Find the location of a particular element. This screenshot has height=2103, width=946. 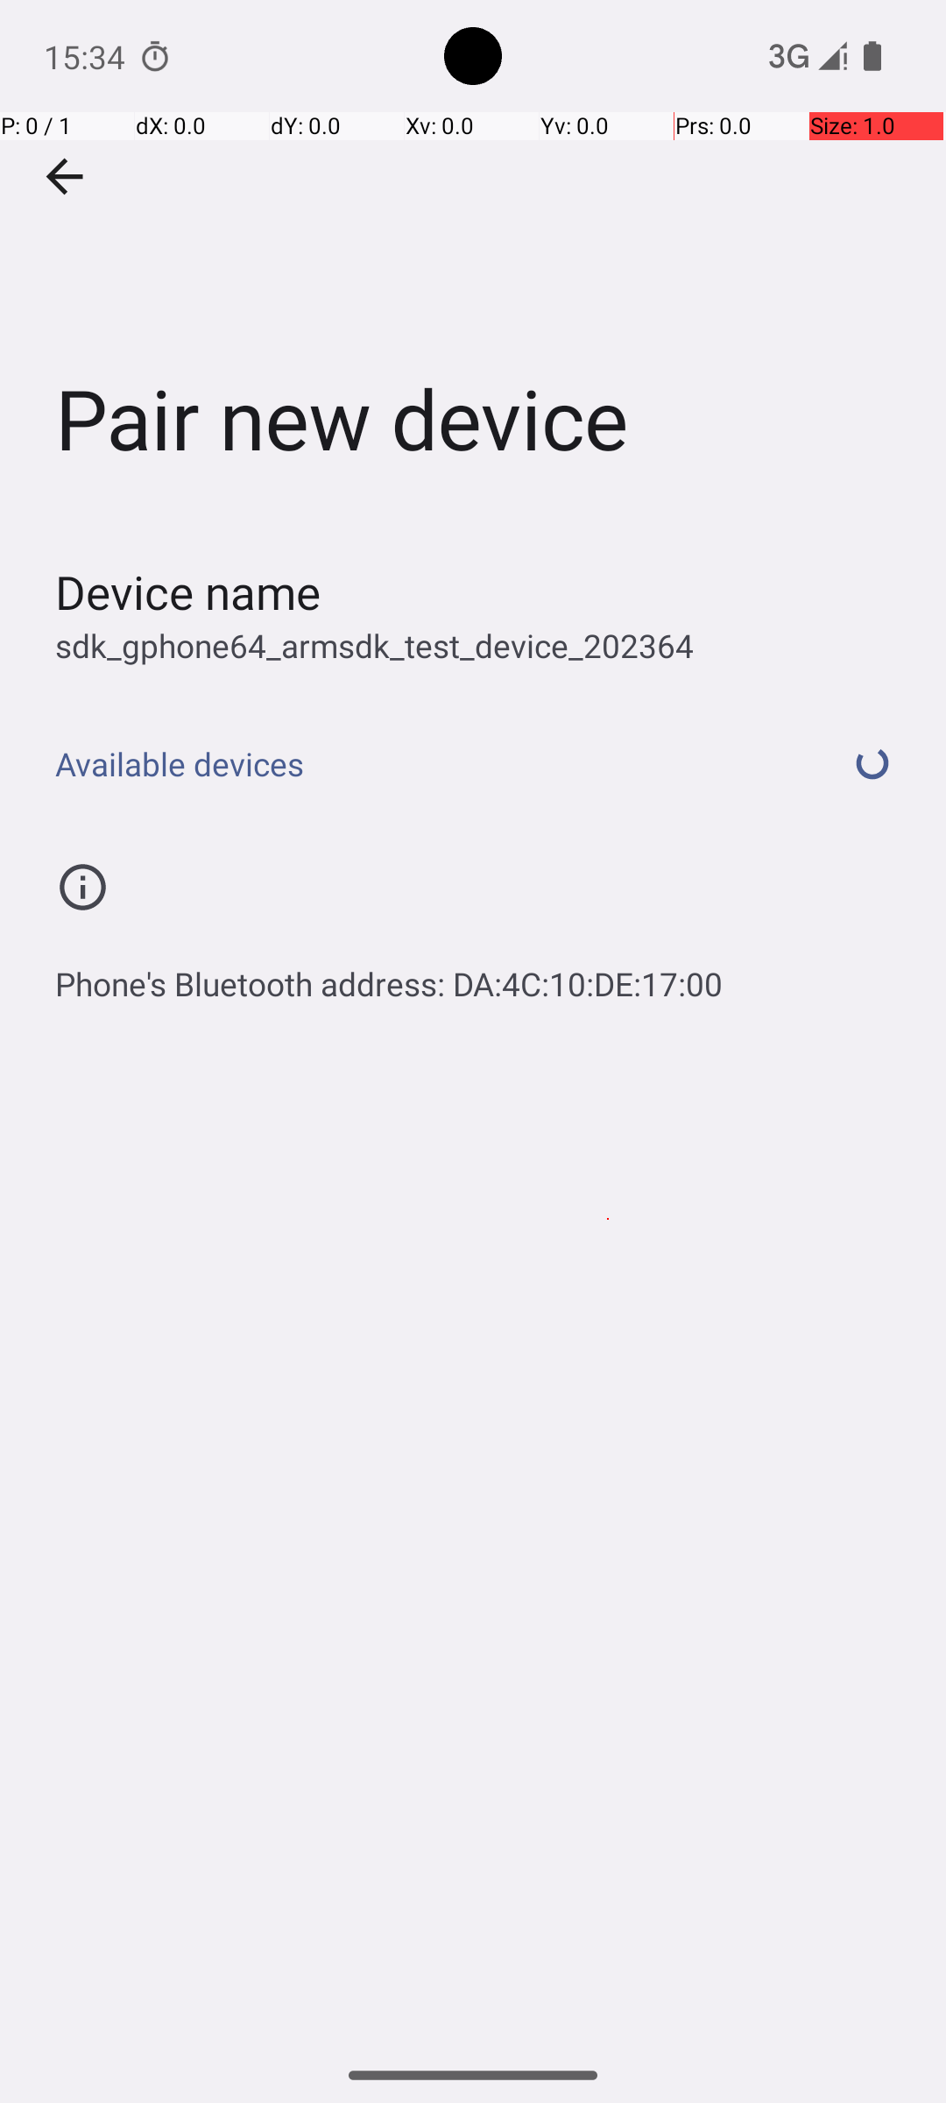

sdk_gphone64_armsdk_test_device_202364 is located at coordinates (375, 645).